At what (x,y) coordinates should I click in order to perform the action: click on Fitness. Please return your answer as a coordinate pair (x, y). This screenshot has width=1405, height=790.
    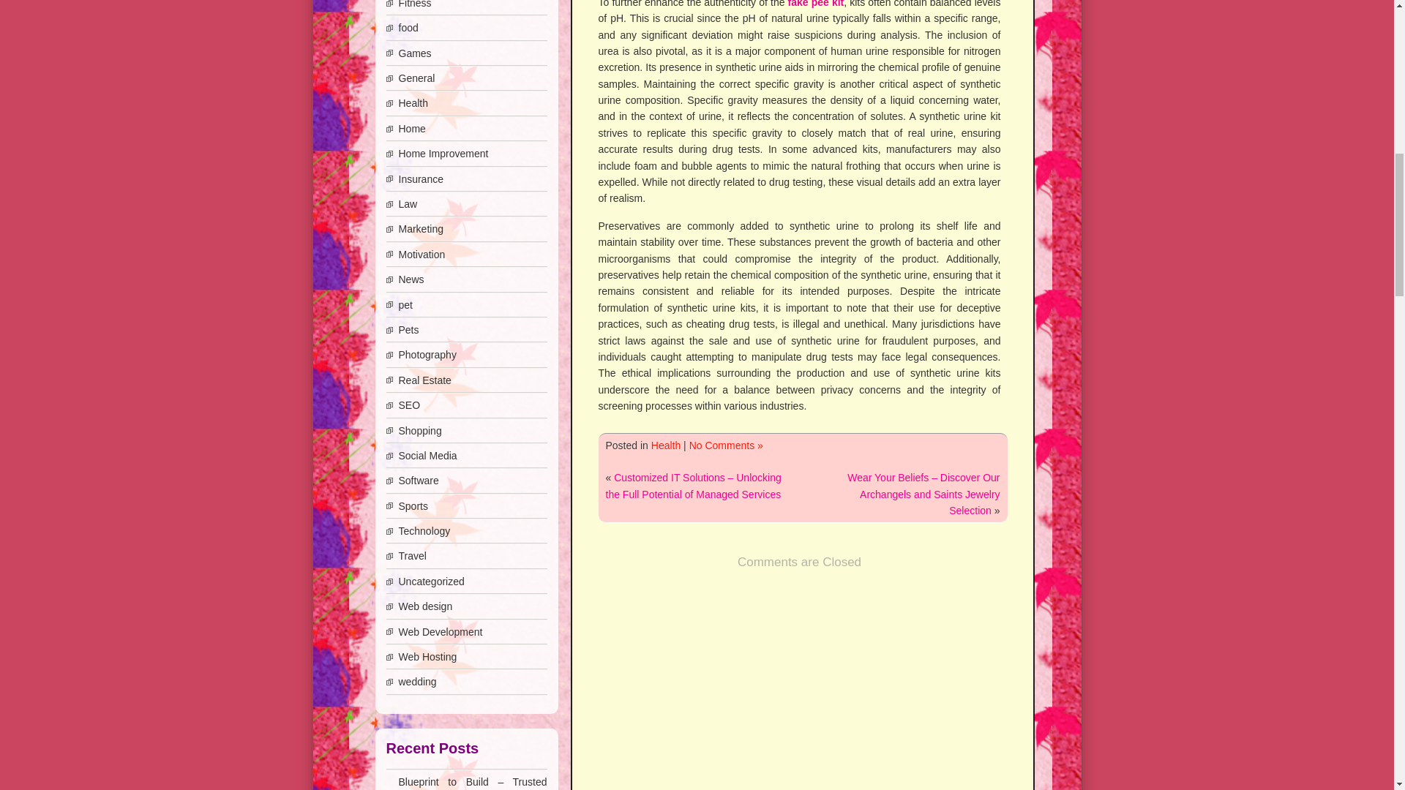
    Looking at the image, I should click on (414, 4).